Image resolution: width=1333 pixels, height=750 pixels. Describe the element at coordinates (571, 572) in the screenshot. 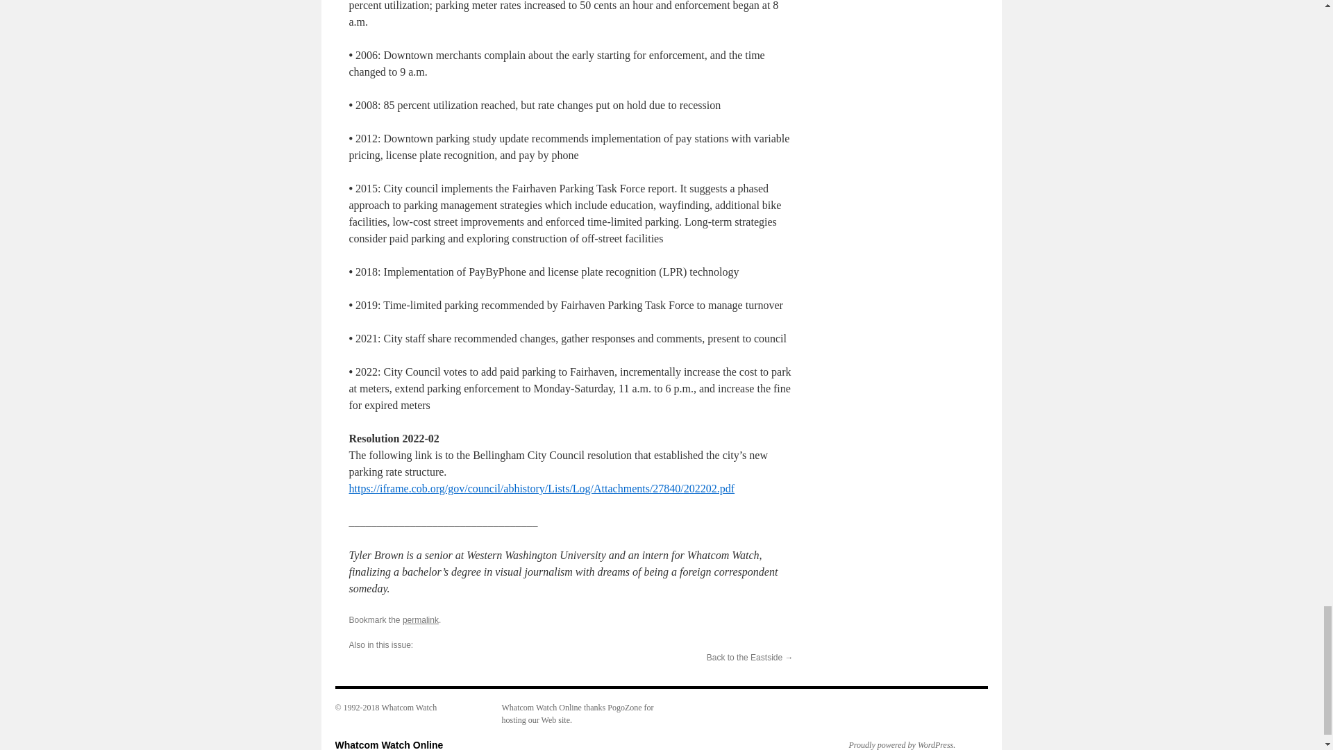

I see `Page 1` at that location.